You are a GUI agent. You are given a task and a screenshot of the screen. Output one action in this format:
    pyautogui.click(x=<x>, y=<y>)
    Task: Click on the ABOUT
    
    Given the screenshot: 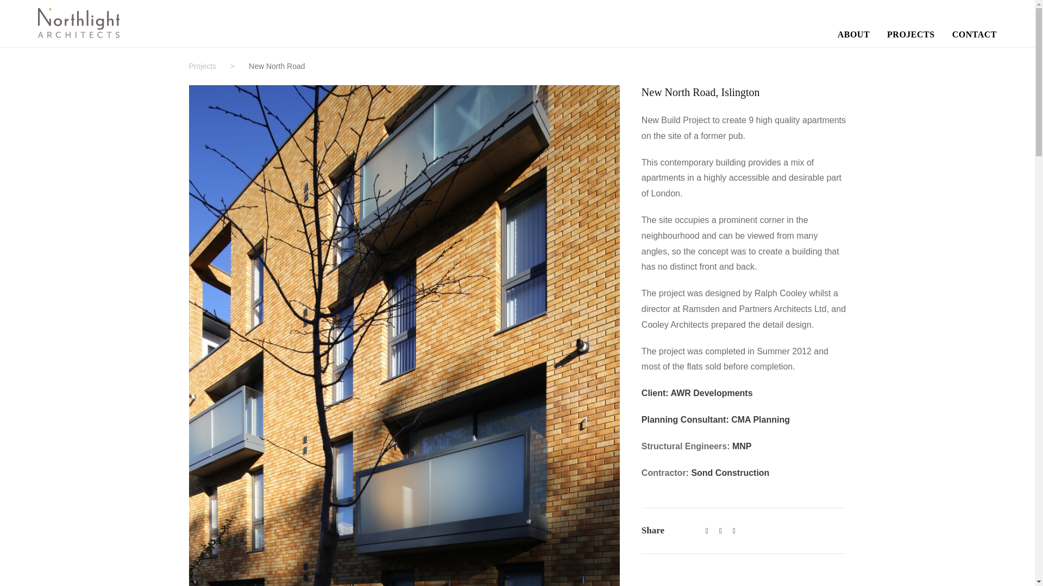 What is the action you would take?
    pyautogui.click(x=853, y=37)
    